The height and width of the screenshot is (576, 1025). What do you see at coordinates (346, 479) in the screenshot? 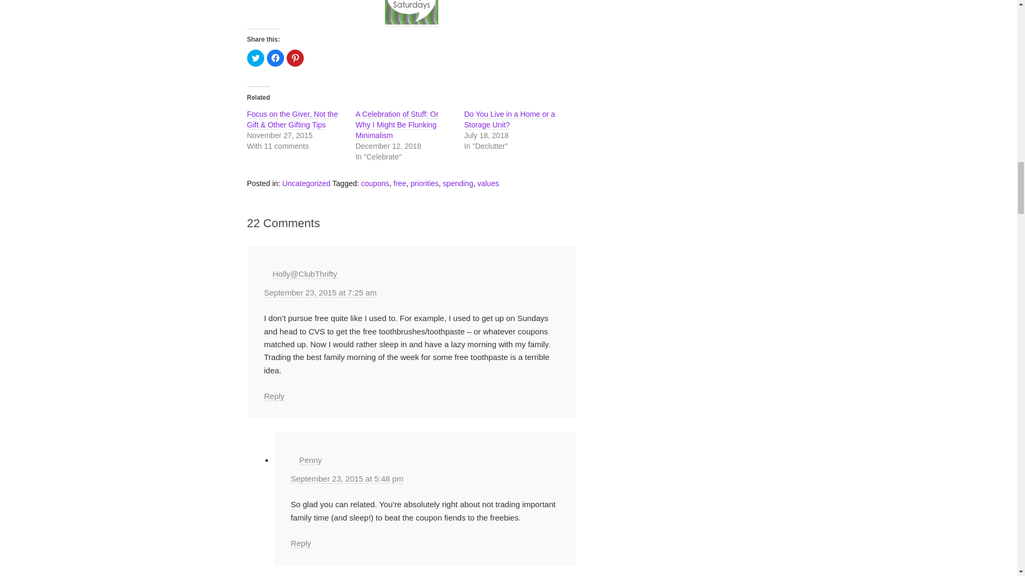
I see `September 23, 2015 at 5:48 pm` at bounding box center [346, 479].